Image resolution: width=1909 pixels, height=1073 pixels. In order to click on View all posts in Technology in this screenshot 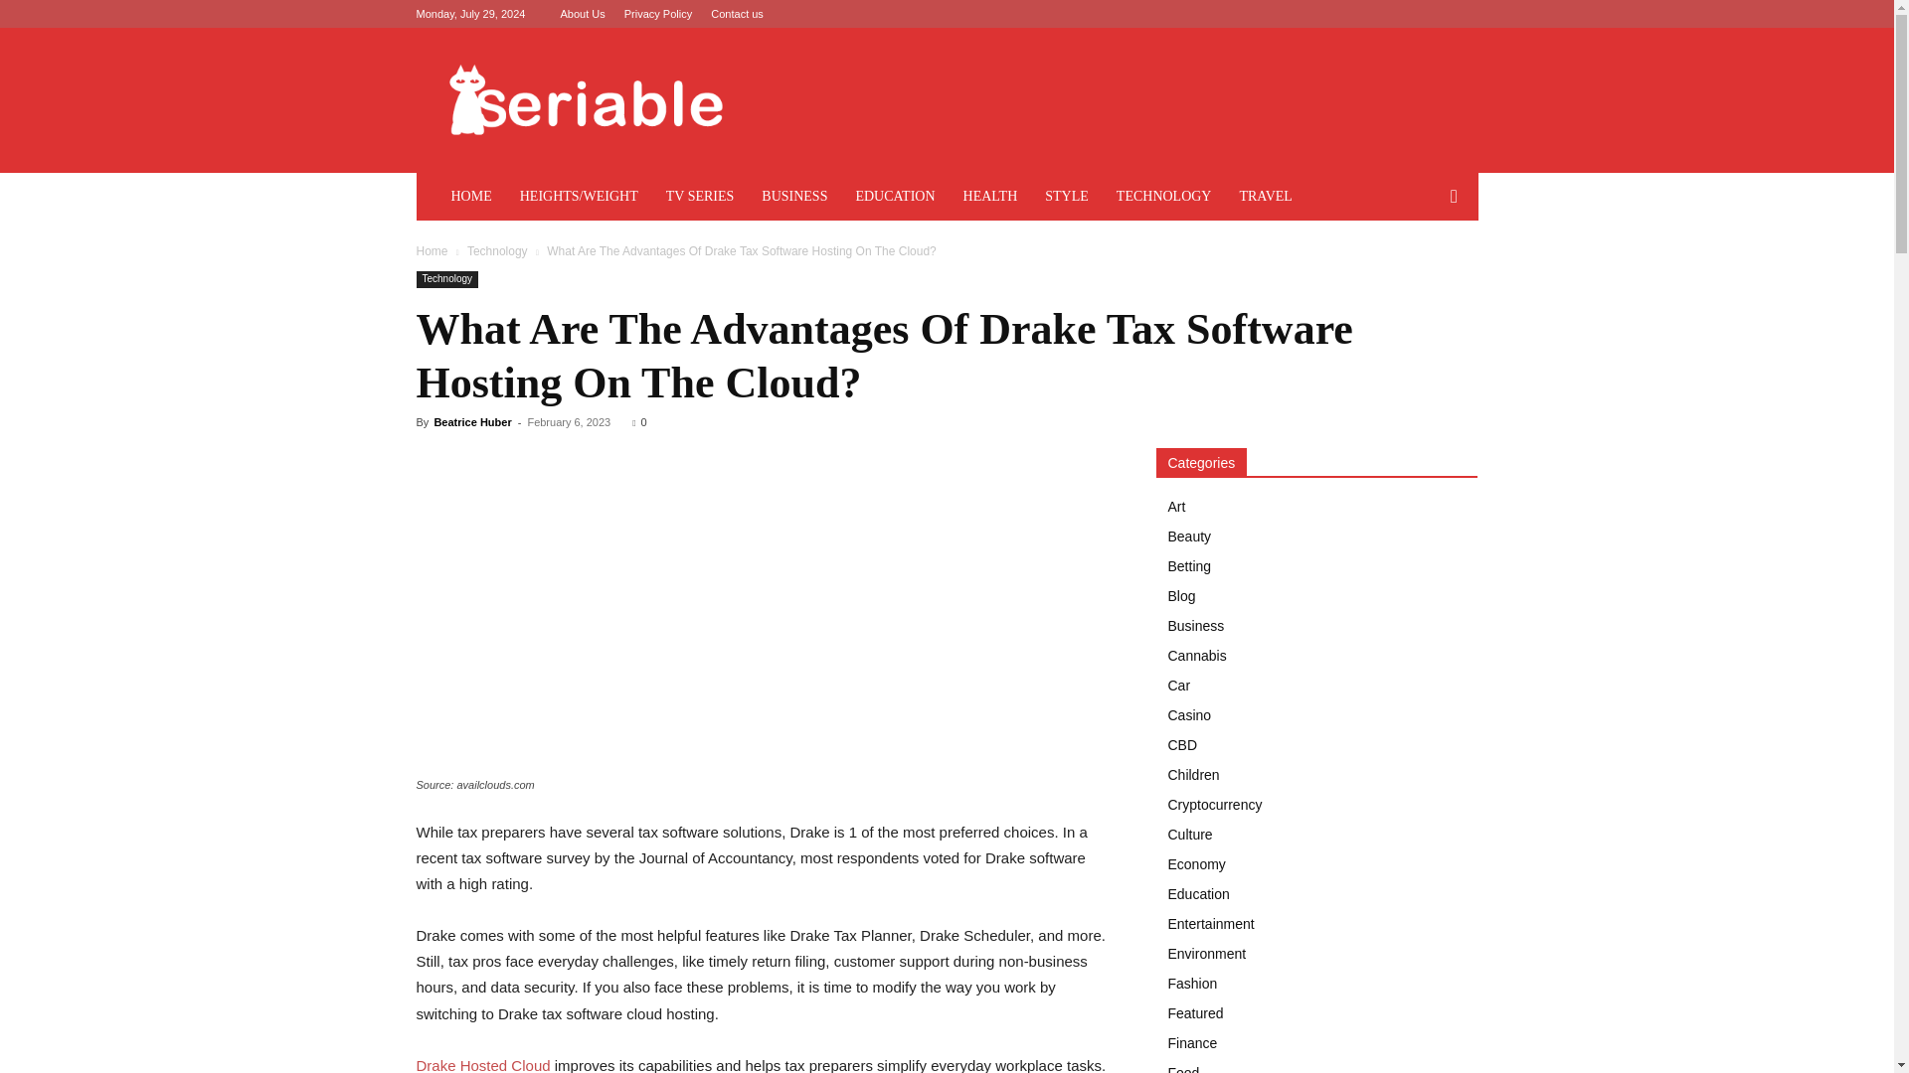, I will do `click(497, 251)`.